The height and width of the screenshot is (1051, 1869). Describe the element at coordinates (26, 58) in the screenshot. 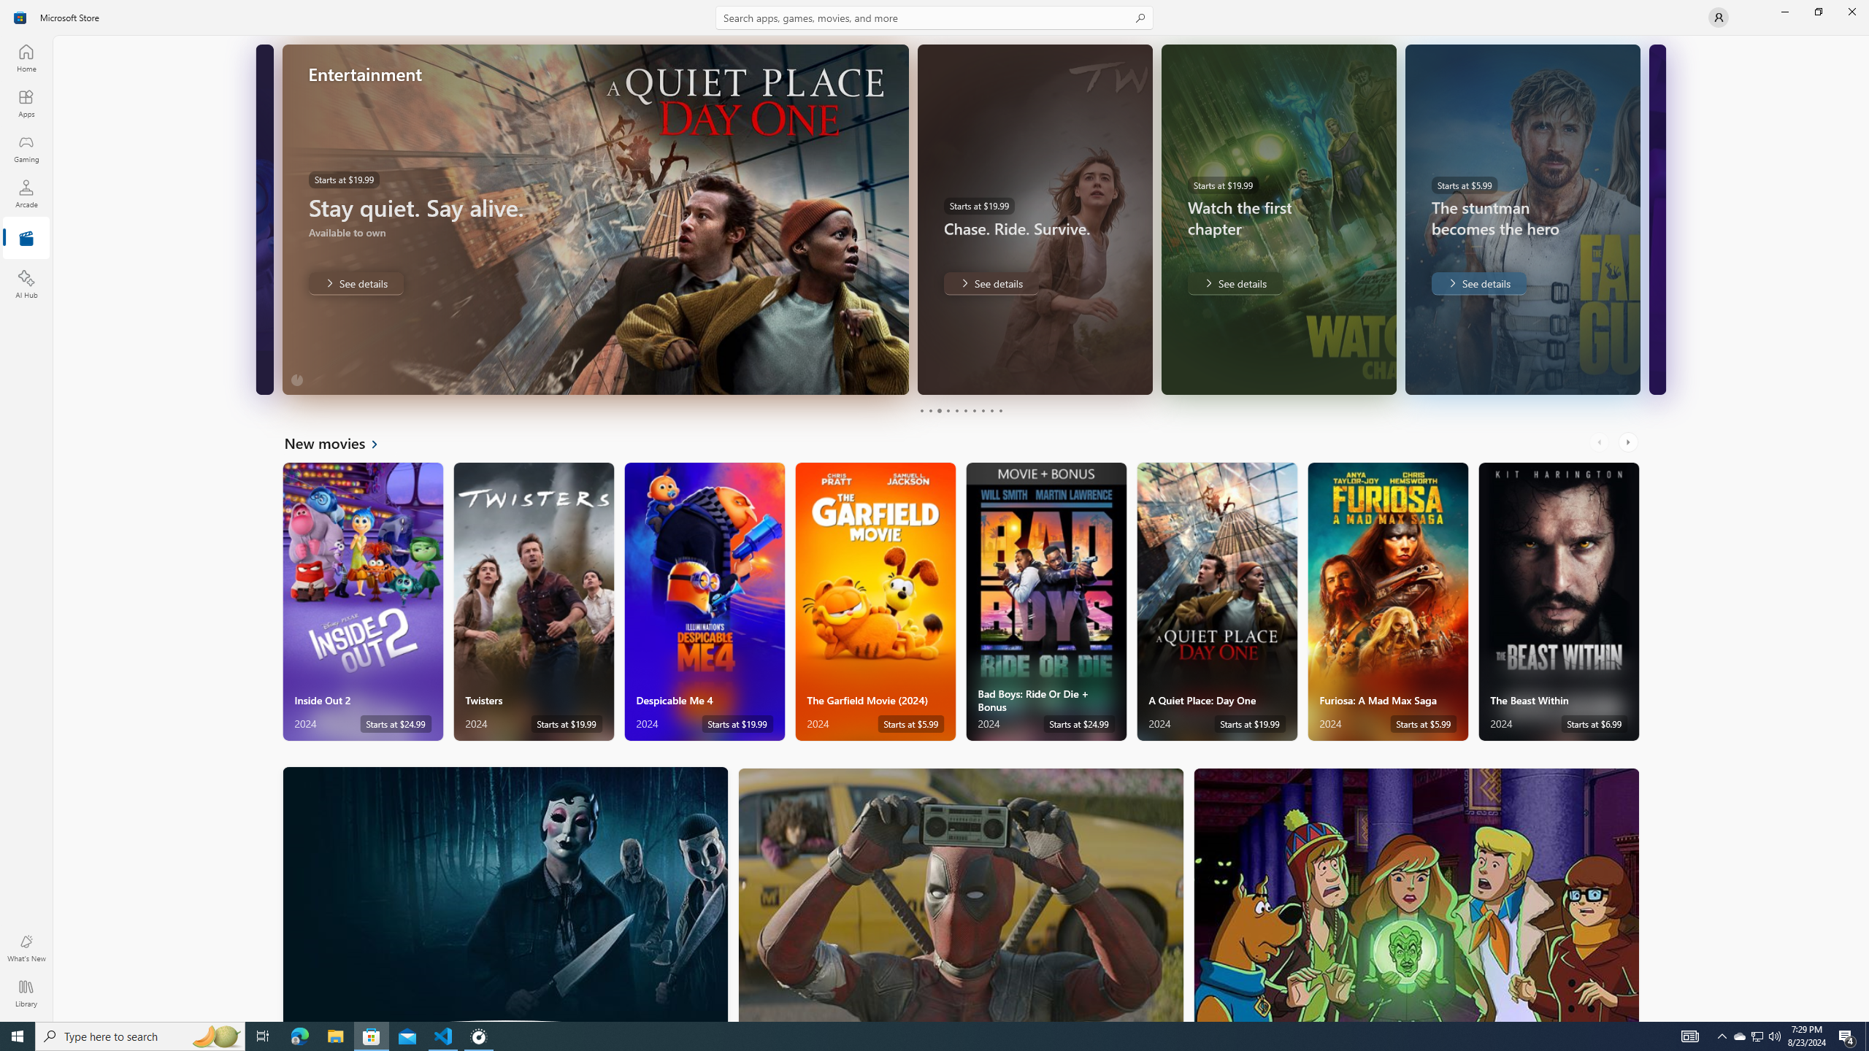

I see `Home` at that location.